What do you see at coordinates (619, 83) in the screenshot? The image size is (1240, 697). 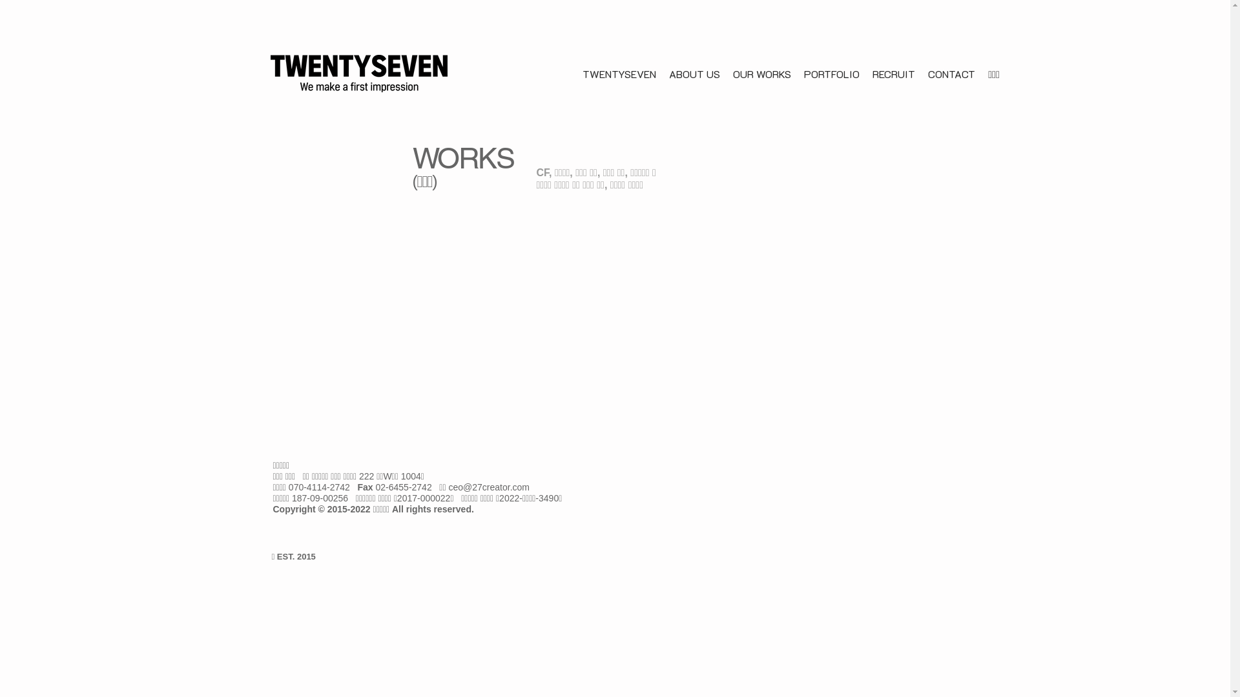 I see `TWENTYSEVEN` at bounding box center [619, 83].